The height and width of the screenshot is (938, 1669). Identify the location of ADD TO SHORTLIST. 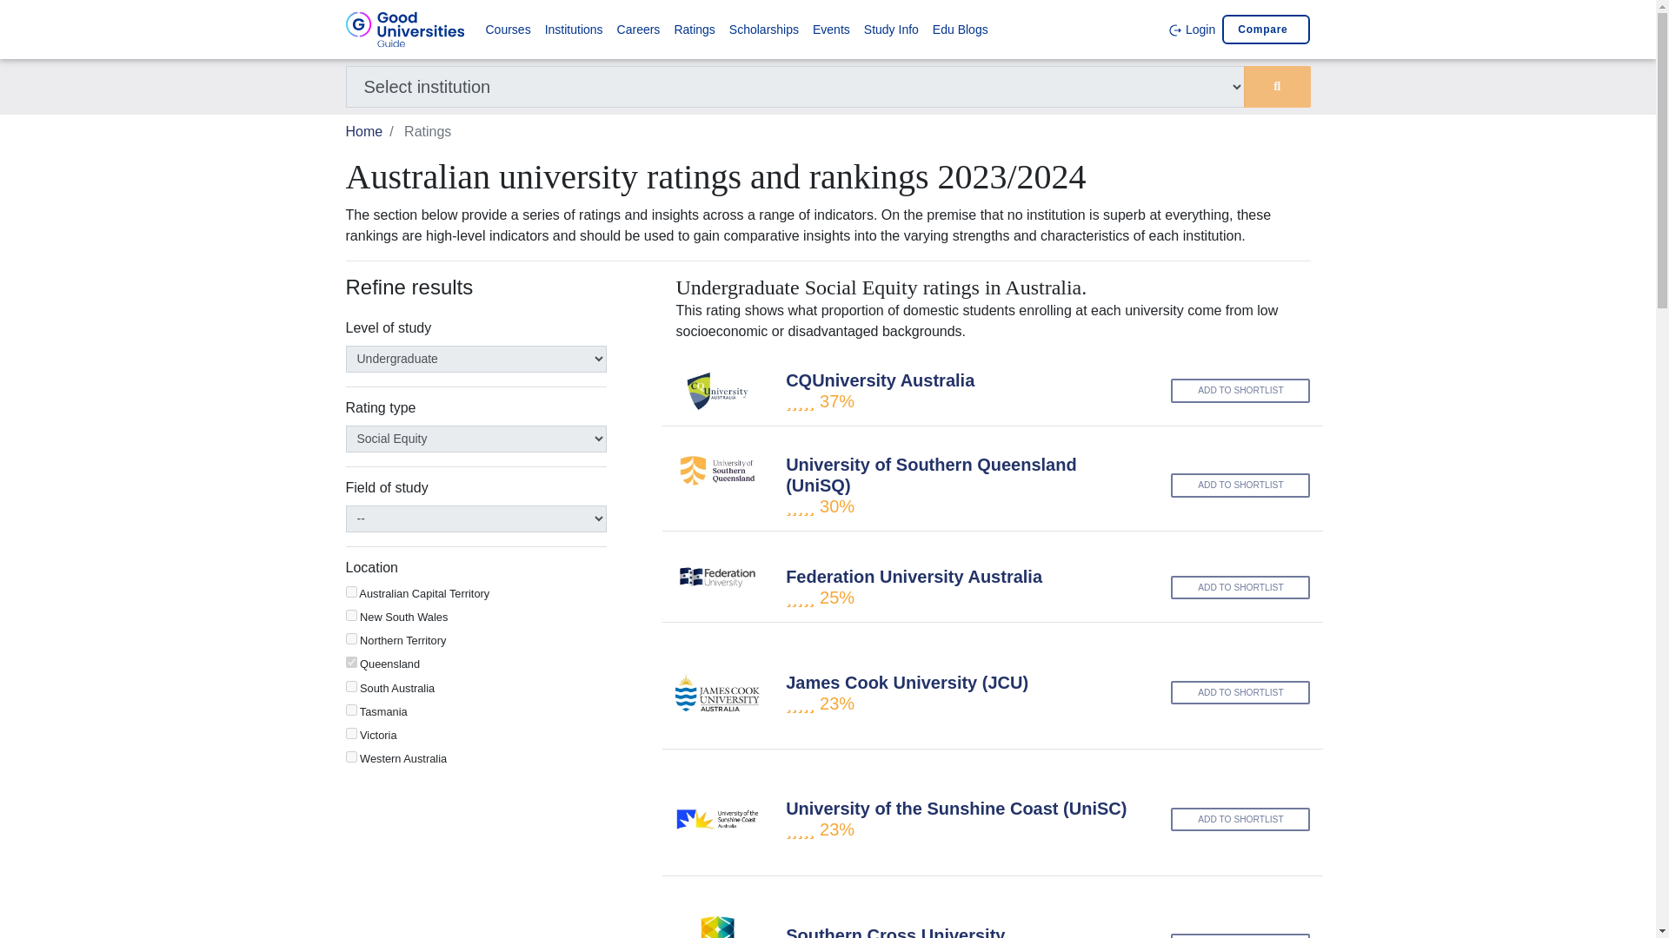
(1240, 485).